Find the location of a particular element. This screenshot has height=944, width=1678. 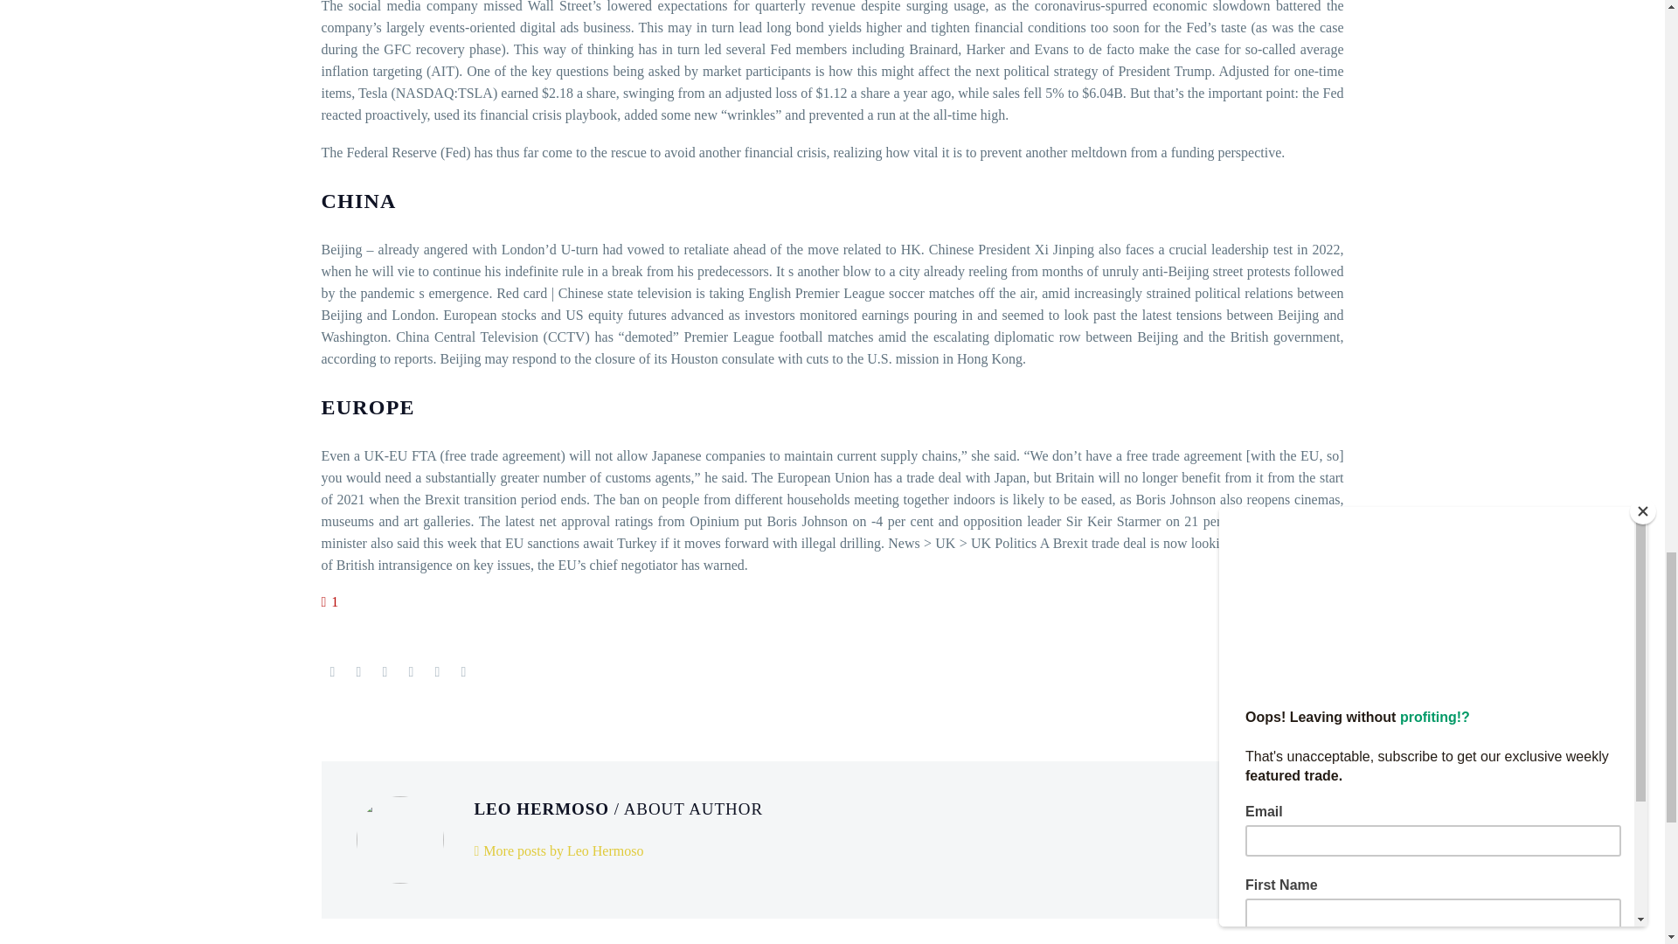

Pinterest is located at coordinates (385, 671).